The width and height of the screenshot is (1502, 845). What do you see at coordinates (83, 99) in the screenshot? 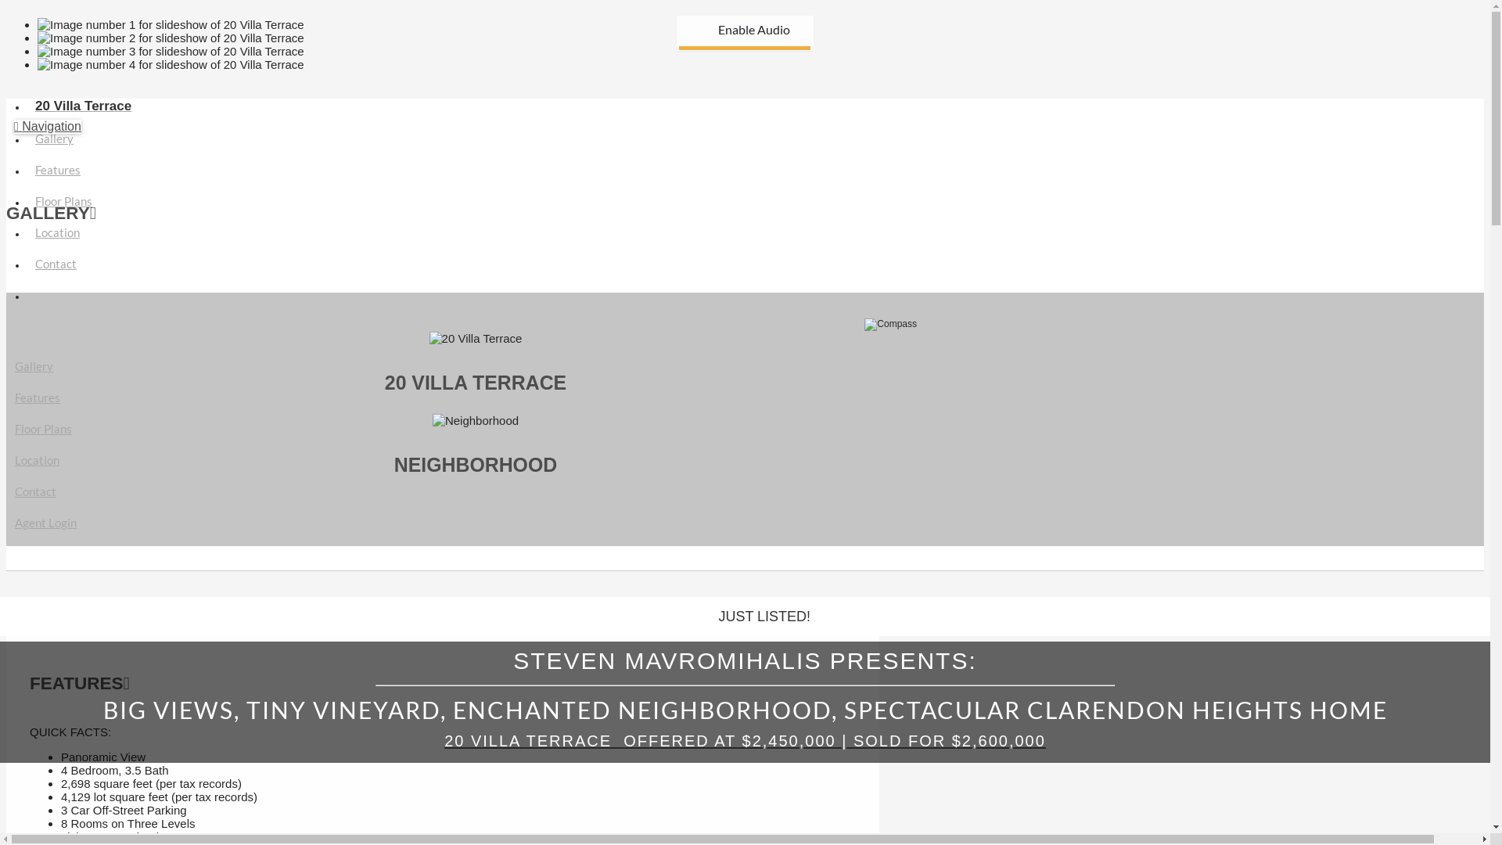
I see `20 Villa Terrace` at bounding box center [83, 99].